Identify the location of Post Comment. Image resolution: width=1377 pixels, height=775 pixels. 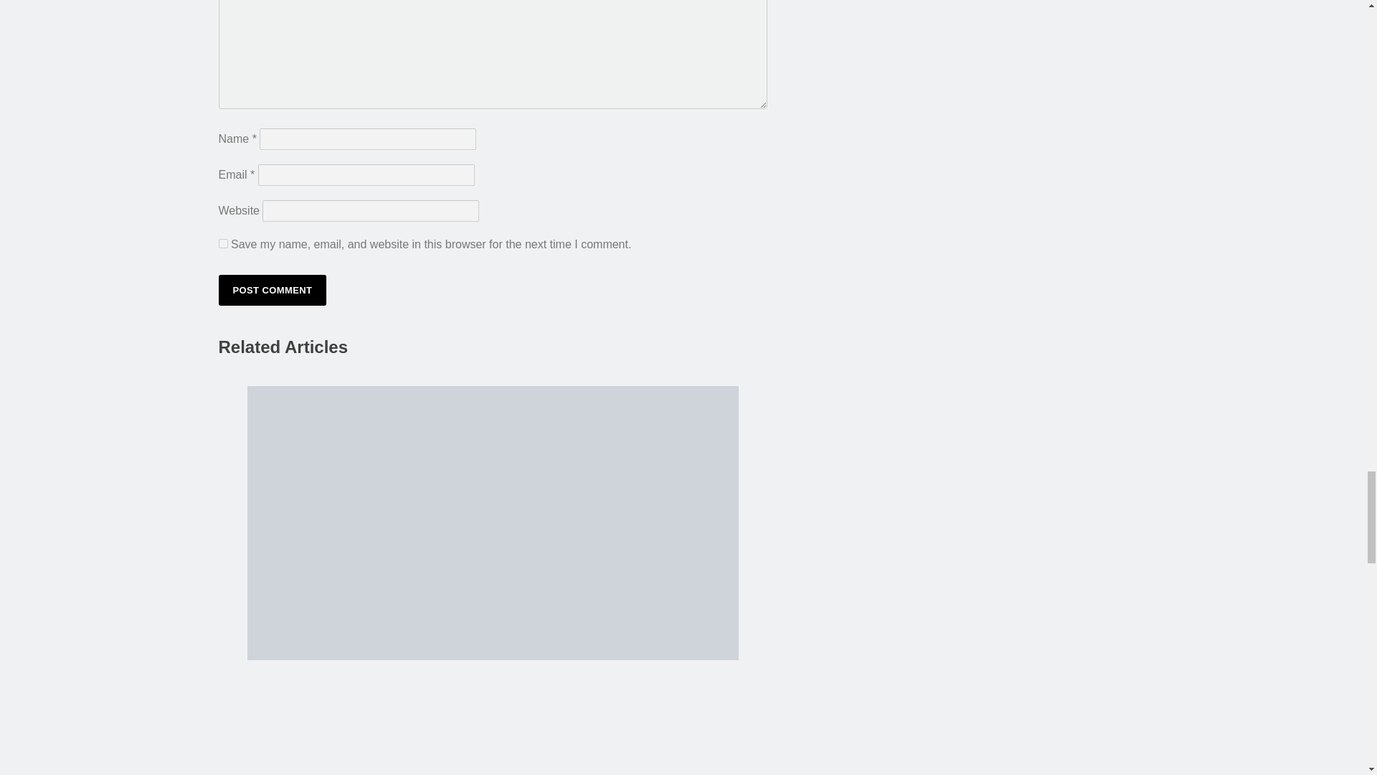
(272, 290).